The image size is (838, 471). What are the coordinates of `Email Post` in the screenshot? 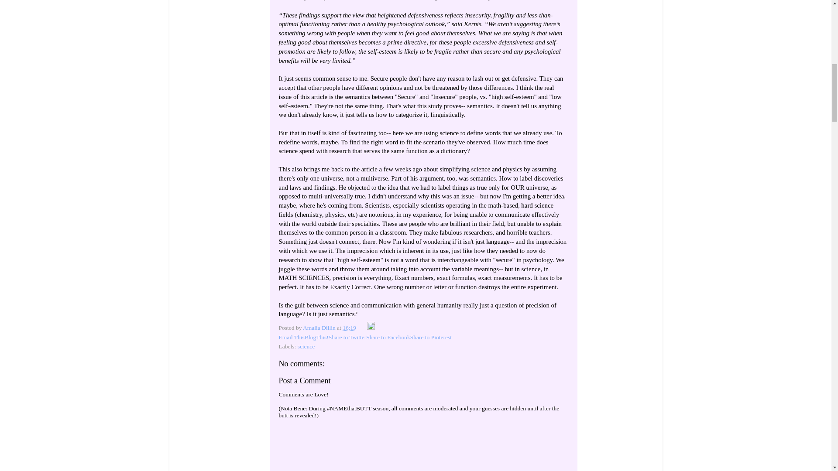 It's located at (362, 328).